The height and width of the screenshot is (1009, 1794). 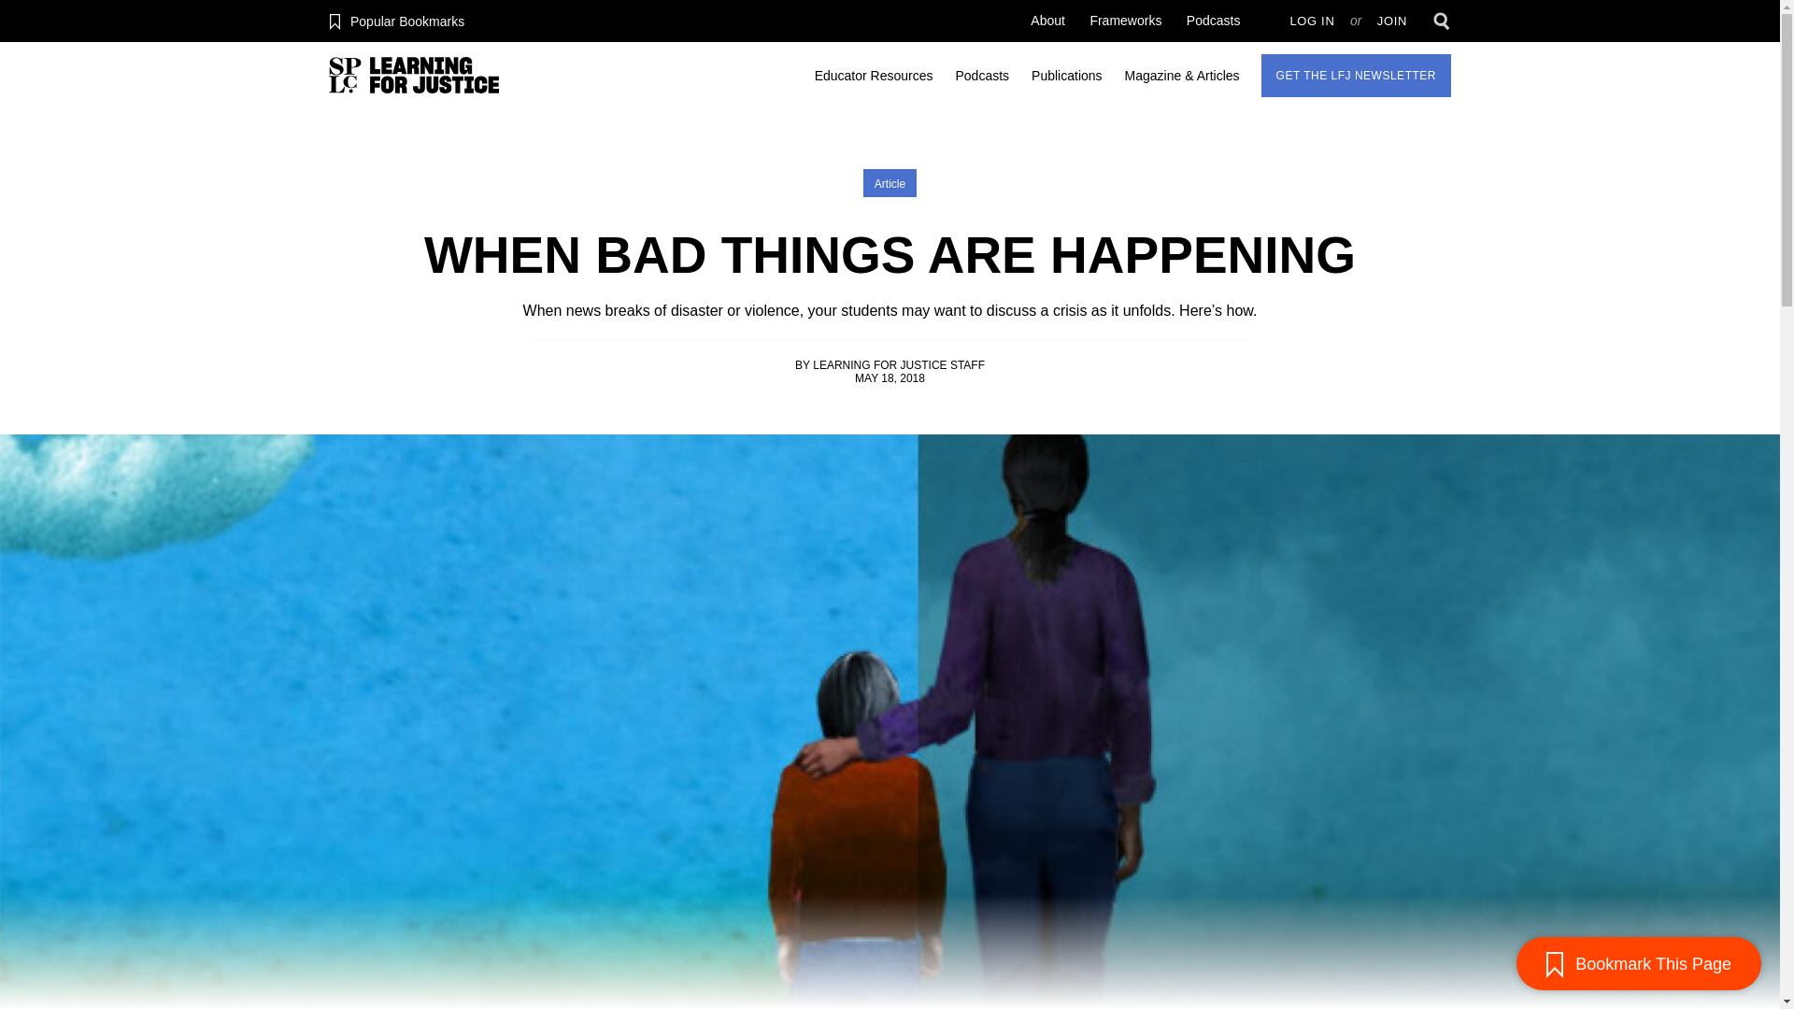 I want to click on Learning for Justice Podcasts, so click(x=1213, y=21).